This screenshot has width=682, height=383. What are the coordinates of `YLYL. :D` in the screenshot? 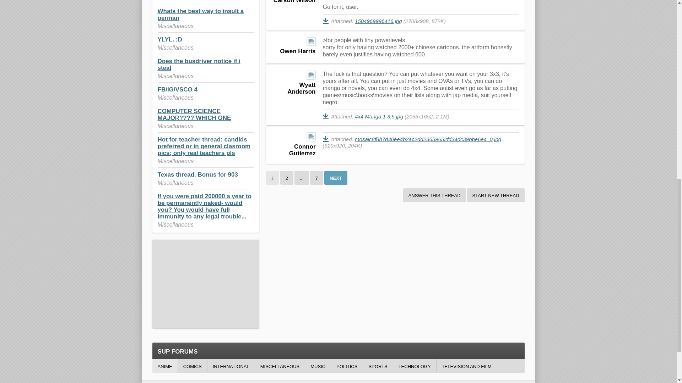 It's located at (170, 39).